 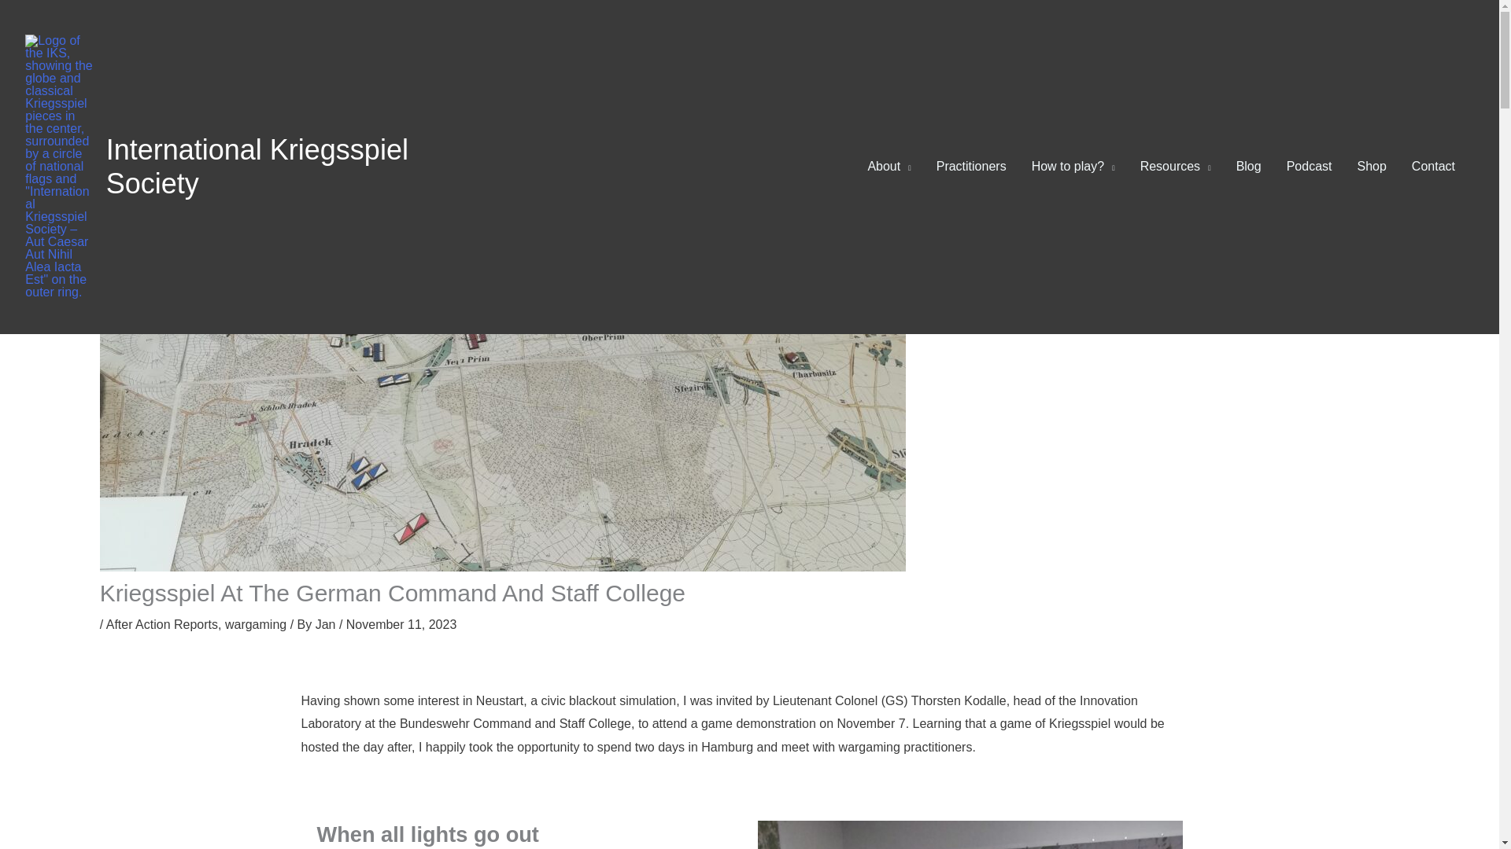 What do you see at coordinates (1432, 167) in the screenshot?
I see `Contact` at bounding box center [1432, 167].